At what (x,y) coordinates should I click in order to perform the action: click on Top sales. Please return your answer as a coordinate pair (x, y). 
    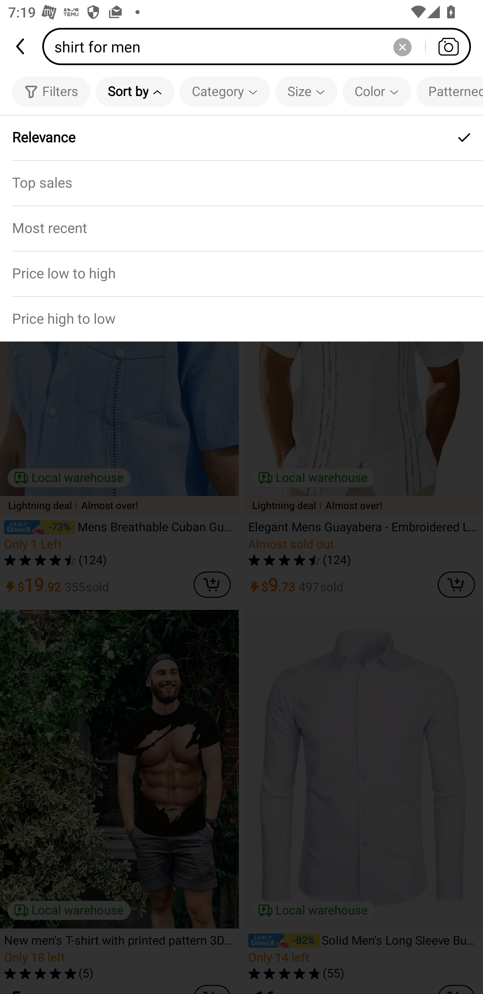
    Looking at the image, I should click on (241, 183).